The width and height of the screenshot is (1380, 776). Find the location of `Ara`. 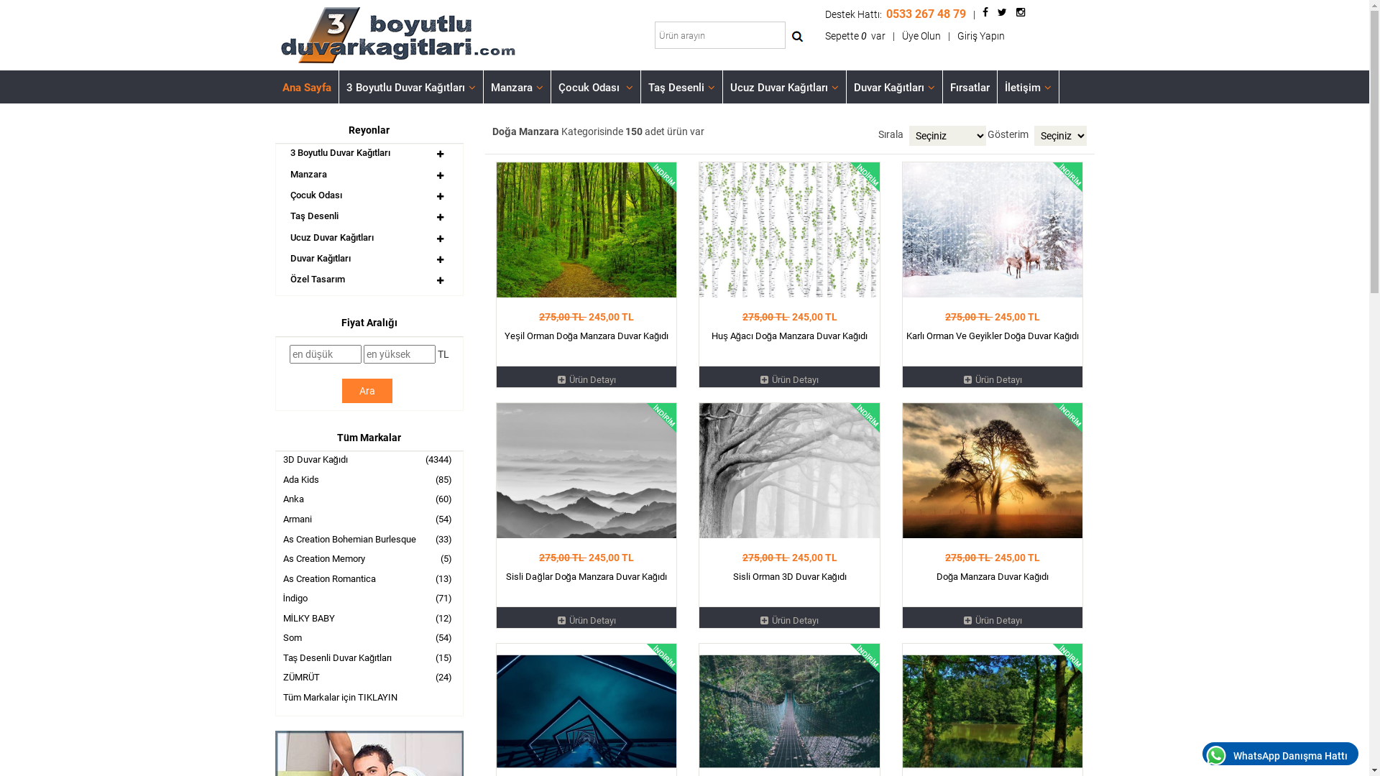

Ara is located at coordinates (367, 391).